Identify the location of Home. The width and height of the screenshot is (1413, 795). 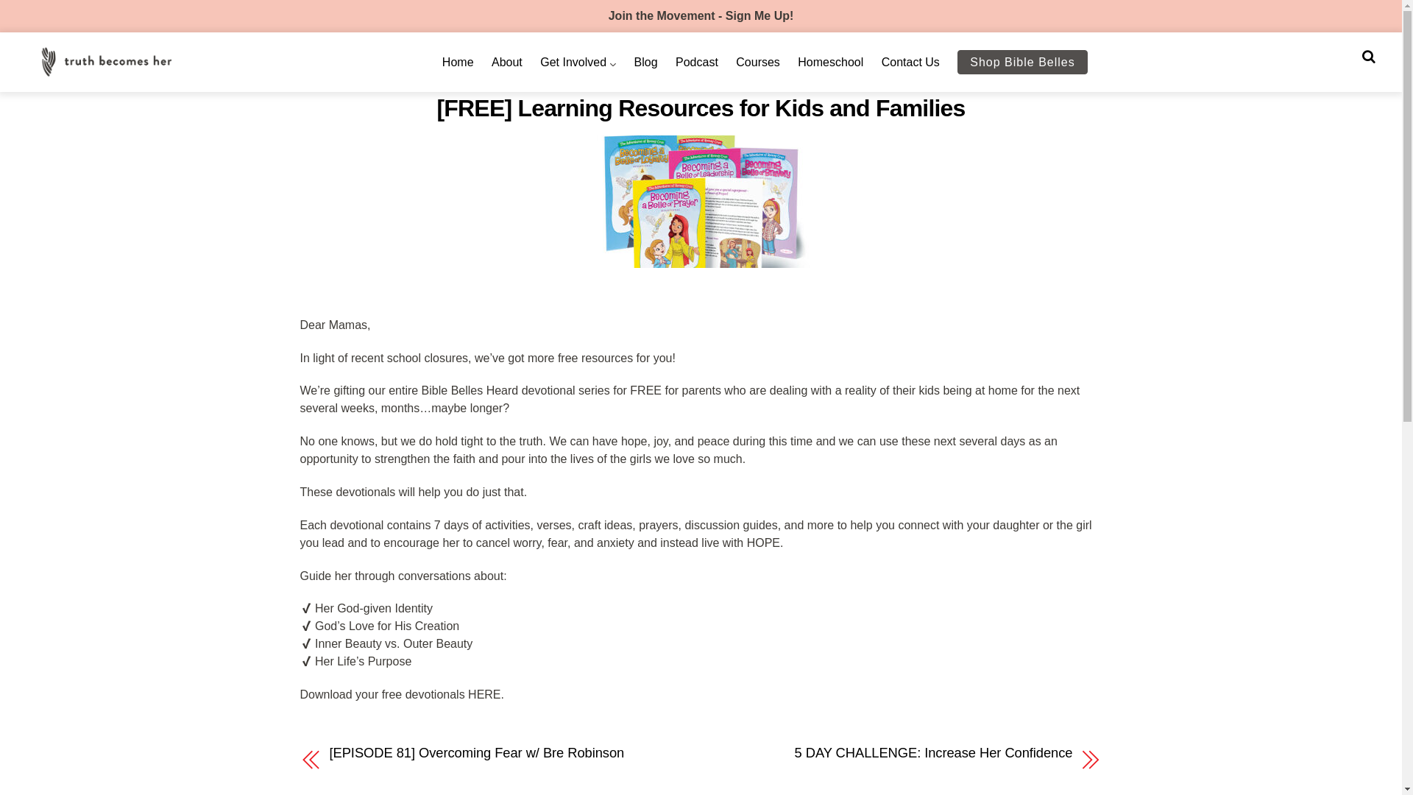
(458, 62).